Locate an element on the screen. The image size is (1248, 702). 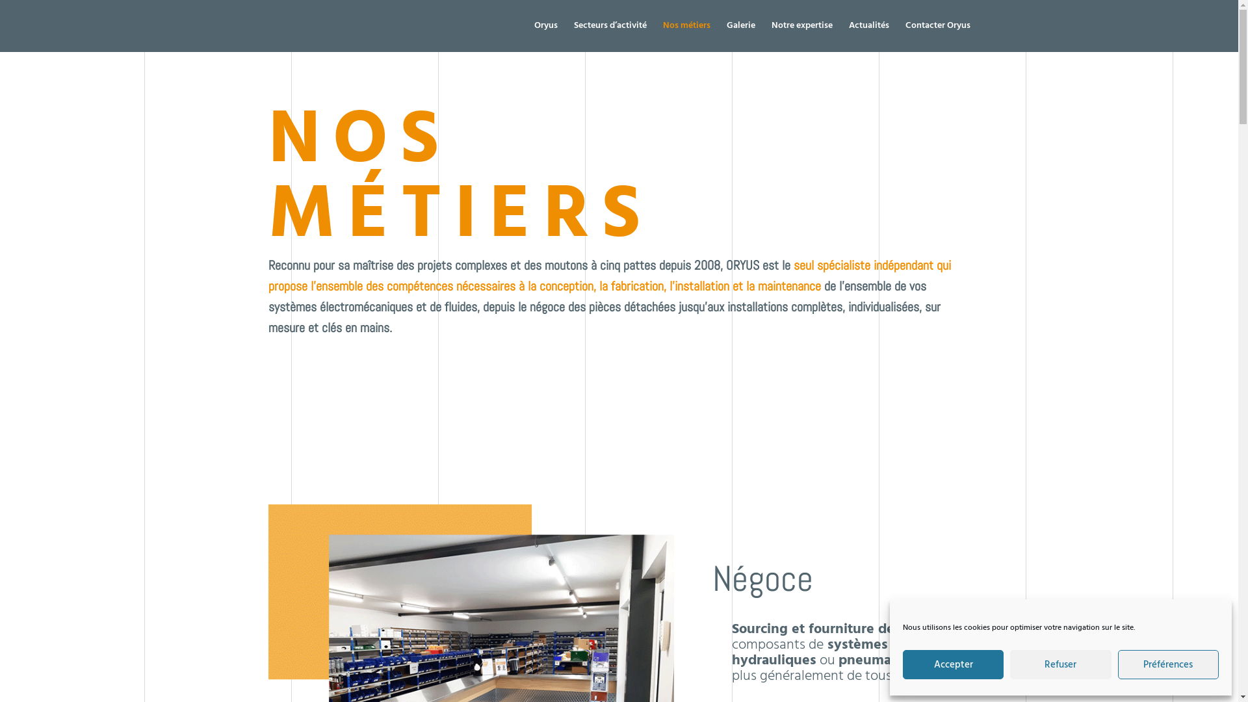
Notre expertise is located at coordinates (801, 36).